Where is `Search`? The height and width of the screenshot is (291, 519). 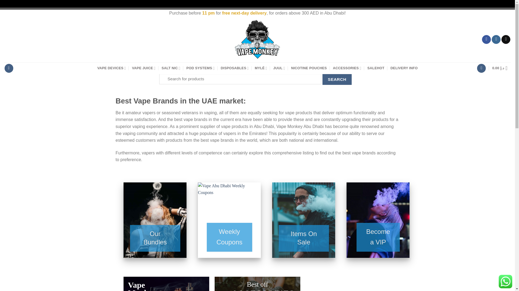
Search is located at coordinates (337, 79).